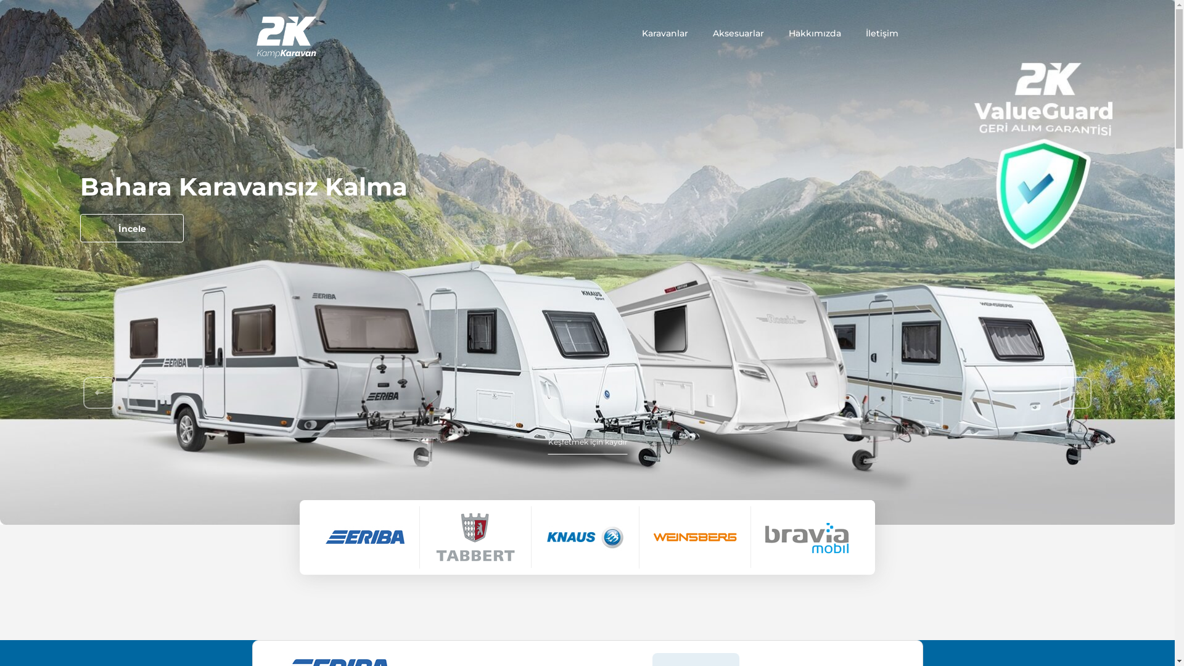 The height and width of the screenshot is (666, 1184). I want to click on Aksesuarlar, so click(739, 33).